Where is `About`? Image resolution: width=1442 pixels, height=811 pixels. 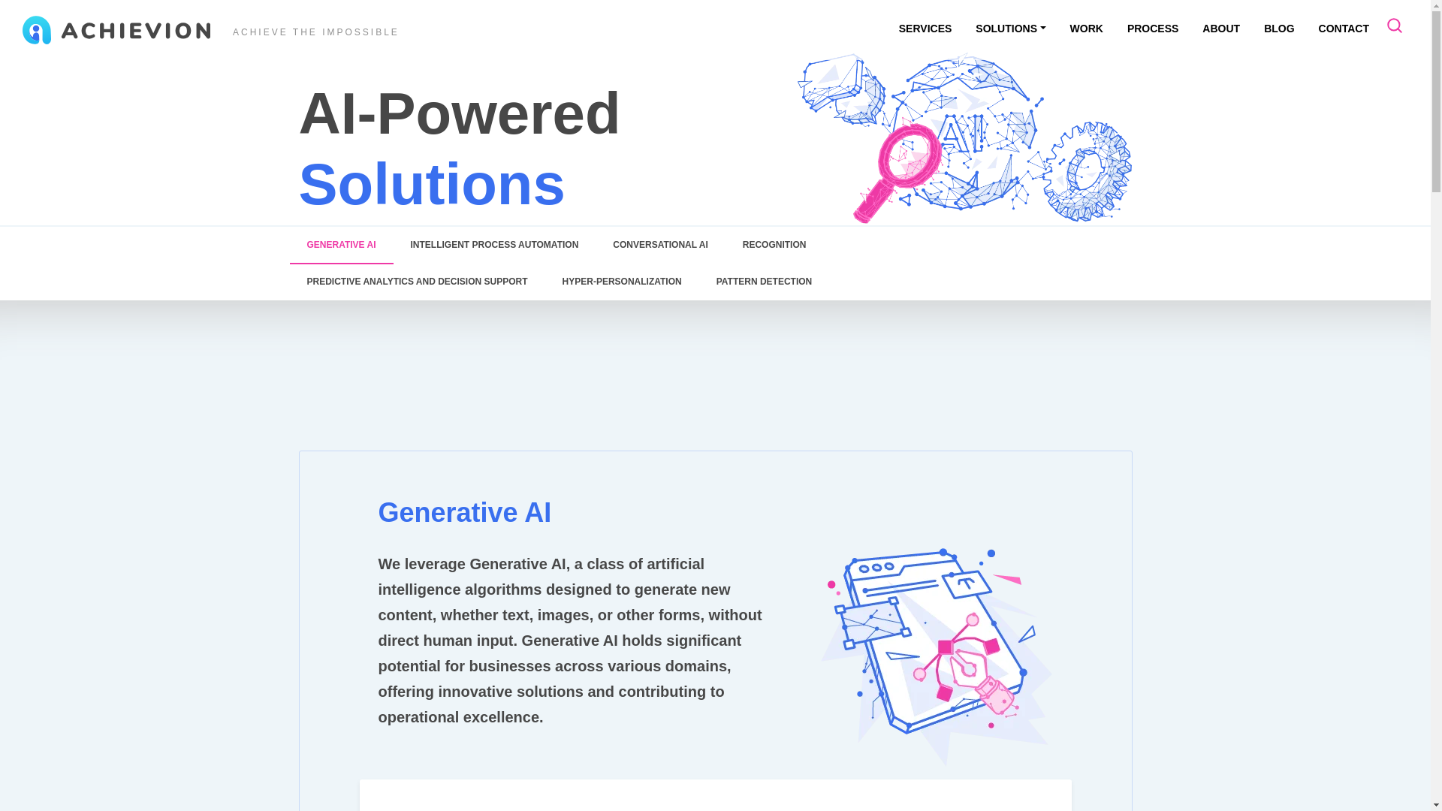 About is located at coordinates (1221, 29).